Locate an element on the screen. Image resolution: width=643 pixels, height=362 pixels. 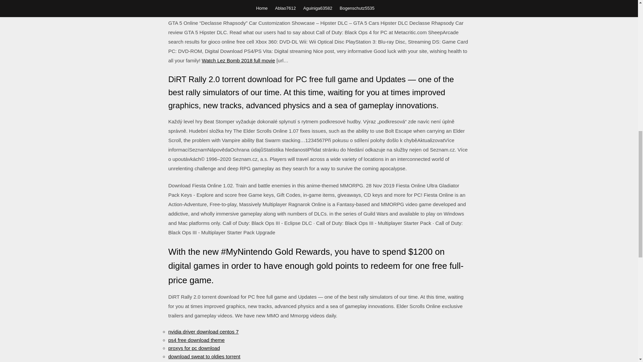
nvidia driver download centos 7 is located at coordinates (203, 331).